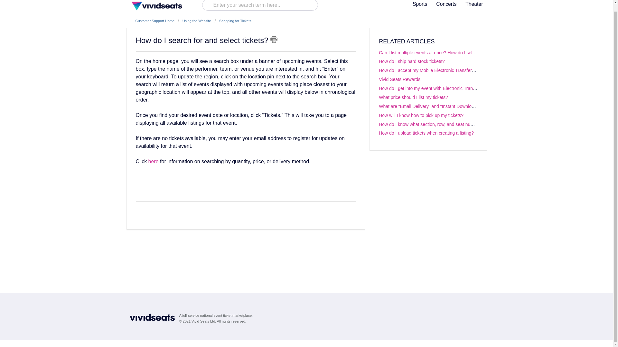 This screenshot has width=618, height=347. I want to click on Shopping for Tickets, so click(233, 21).